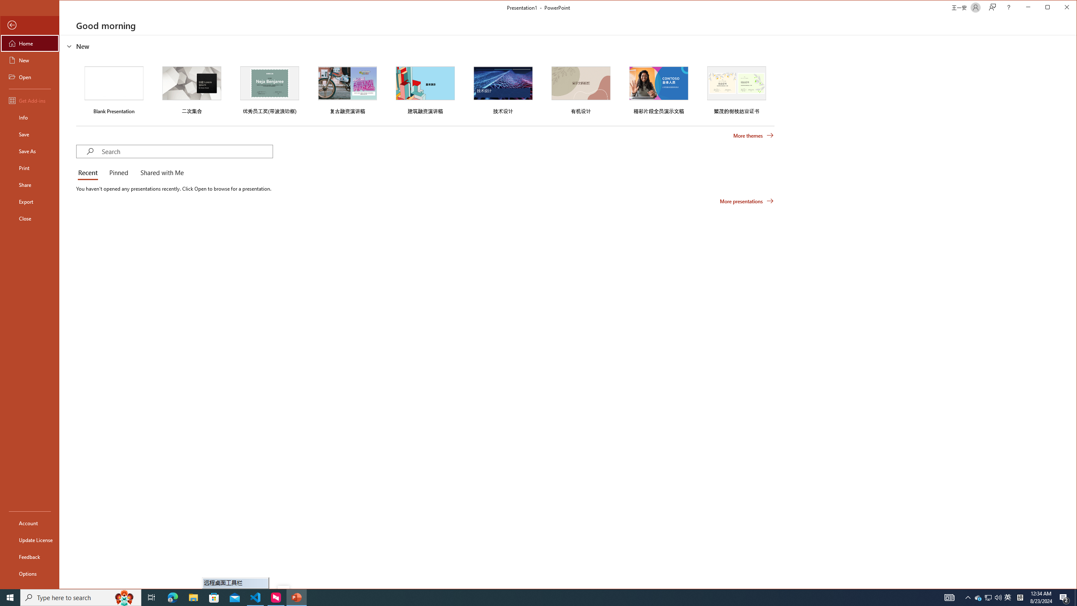  Describe the element at coordinates (160, 173) in the screenshot. I see `Shared with Me` at that location.